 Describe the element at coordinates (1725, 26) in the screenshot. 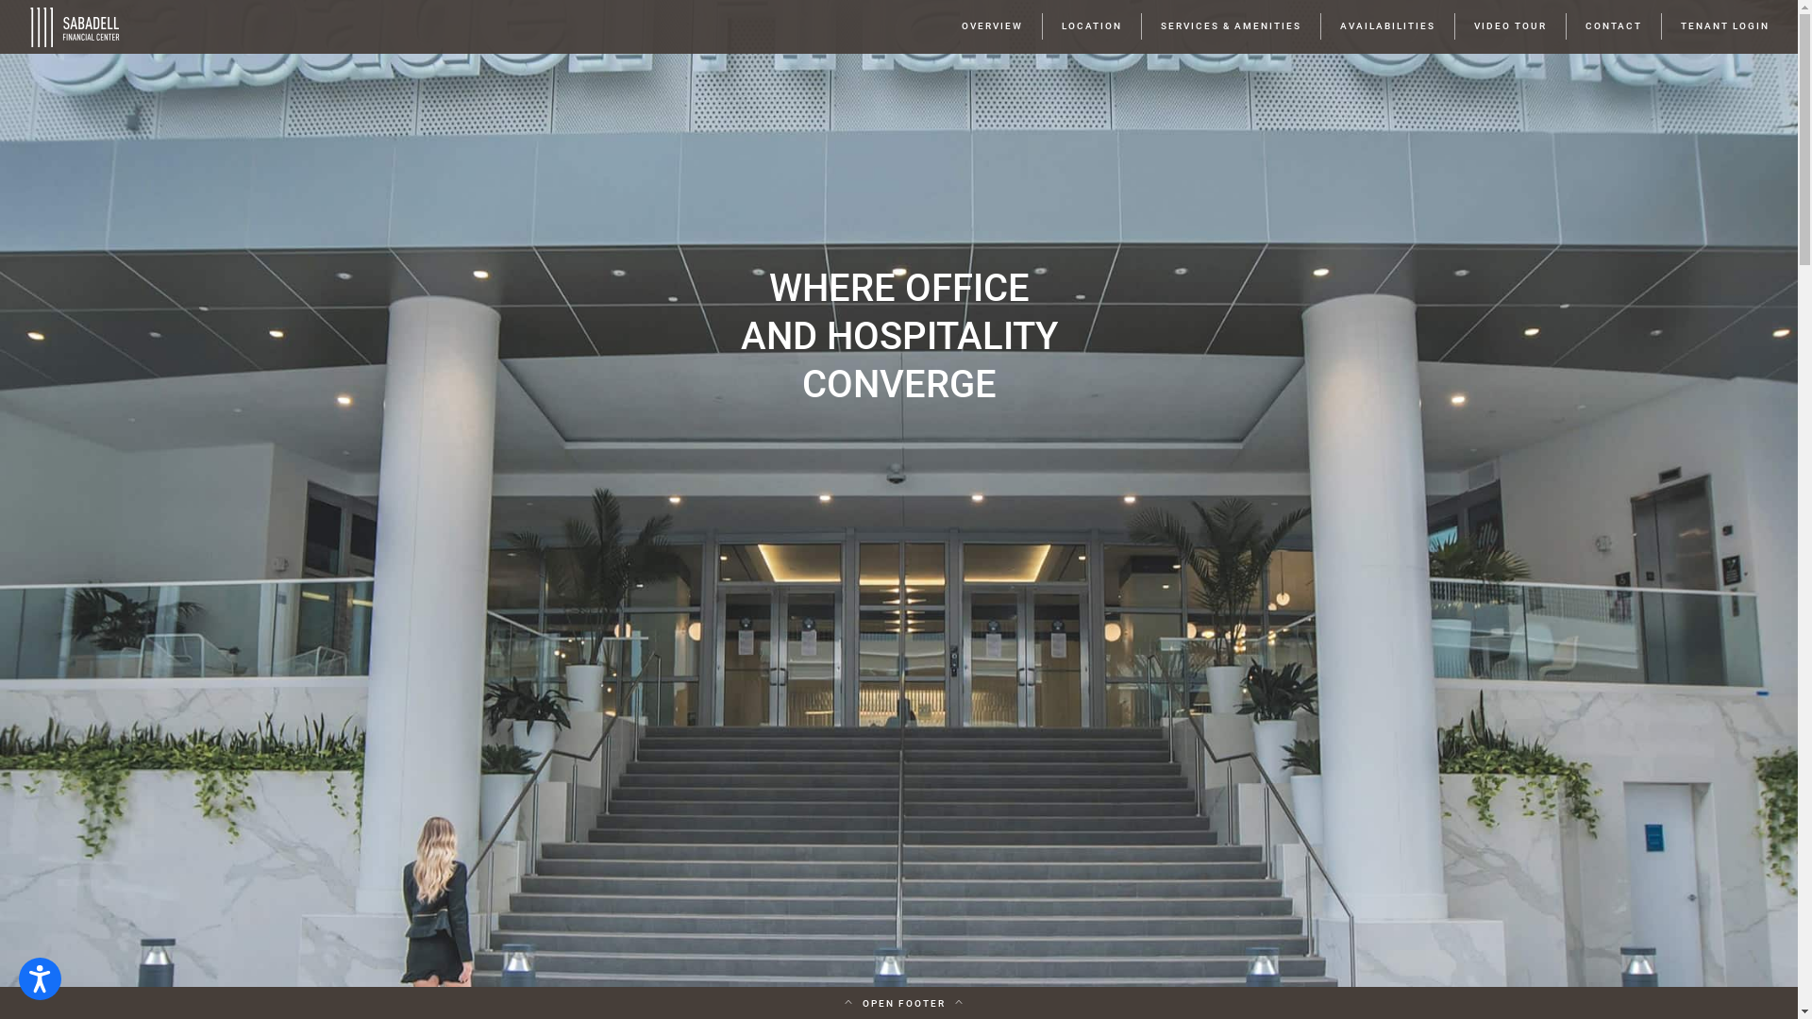

I see `TENANT LOGIN` at that location.